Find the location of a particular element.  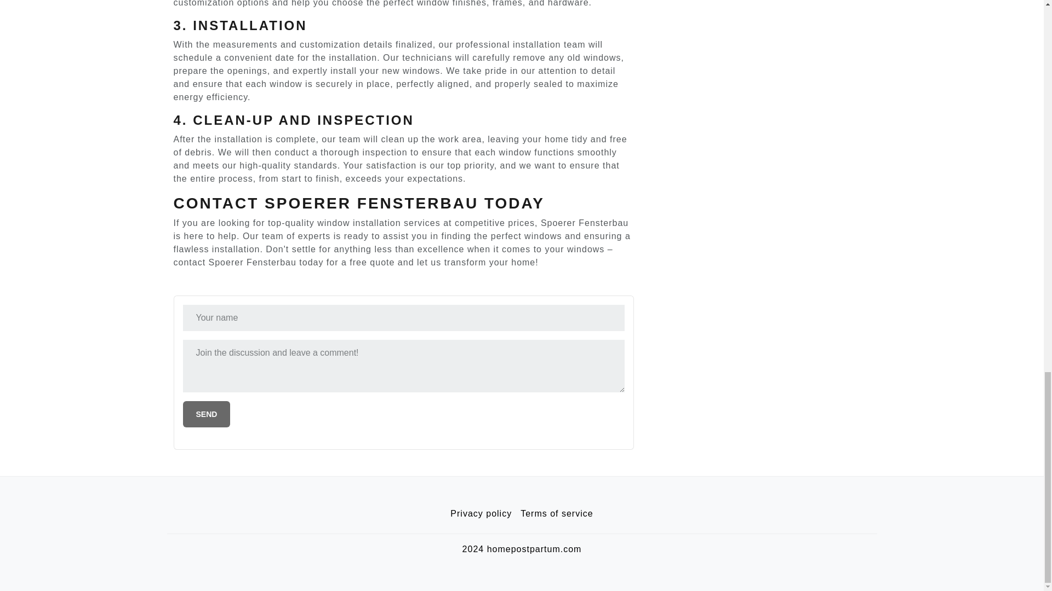

Send is located at coordinates (207, 414).